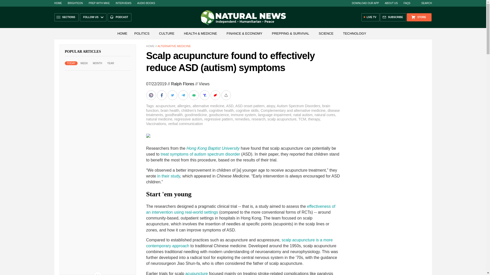  I want to click on HOME, so click(58, 3).